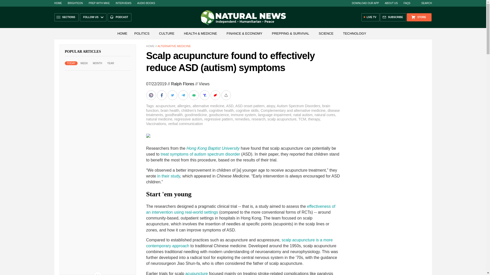  I want to click on HOME, so click(58, 3).